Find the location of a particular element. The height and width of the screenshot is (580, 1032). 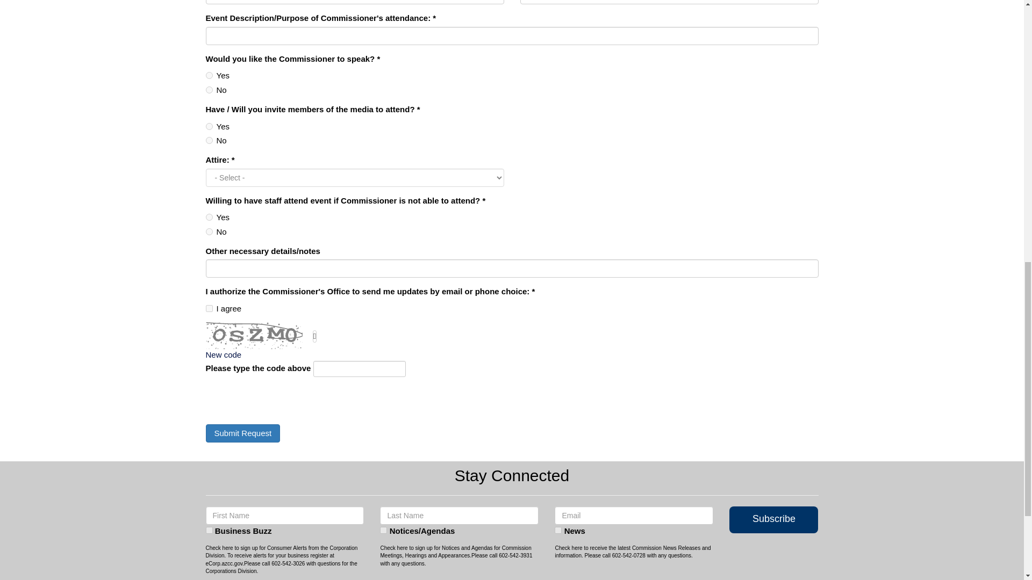

No is located at coordinates (209, 232).